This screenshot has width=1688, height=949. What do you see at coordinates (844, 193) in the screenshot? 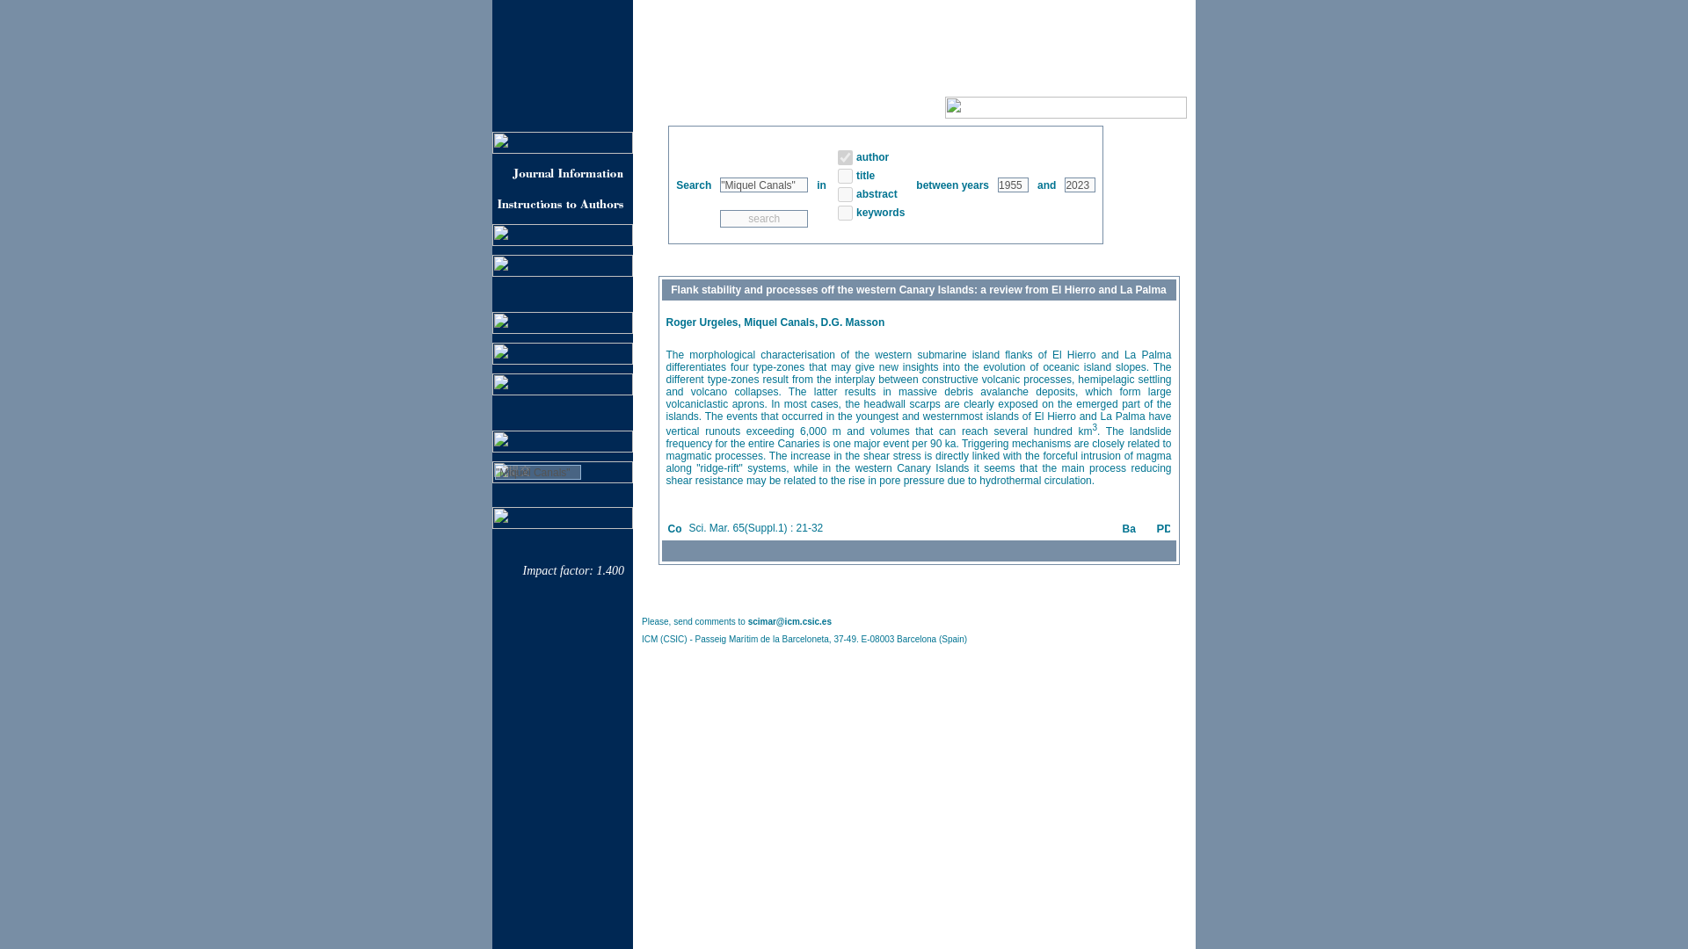
I see `1` at bounding box center [844, 193].